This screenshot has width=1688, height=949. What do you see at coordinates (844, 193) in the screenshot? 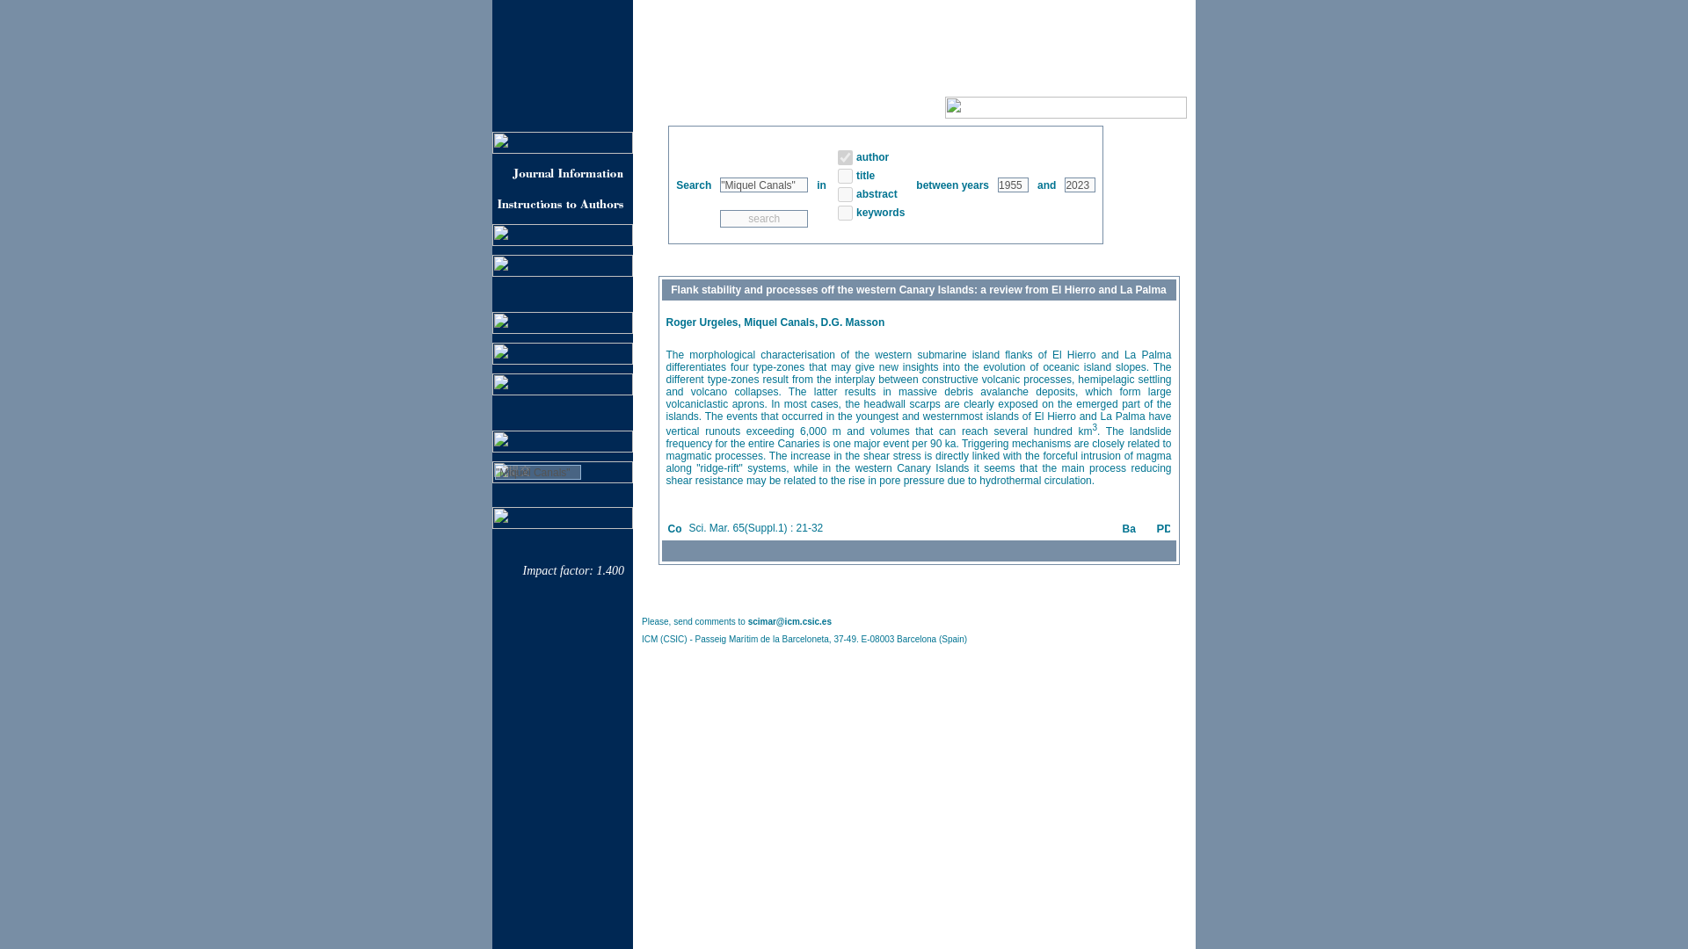
I see `1` at bounding box center [844, 193].